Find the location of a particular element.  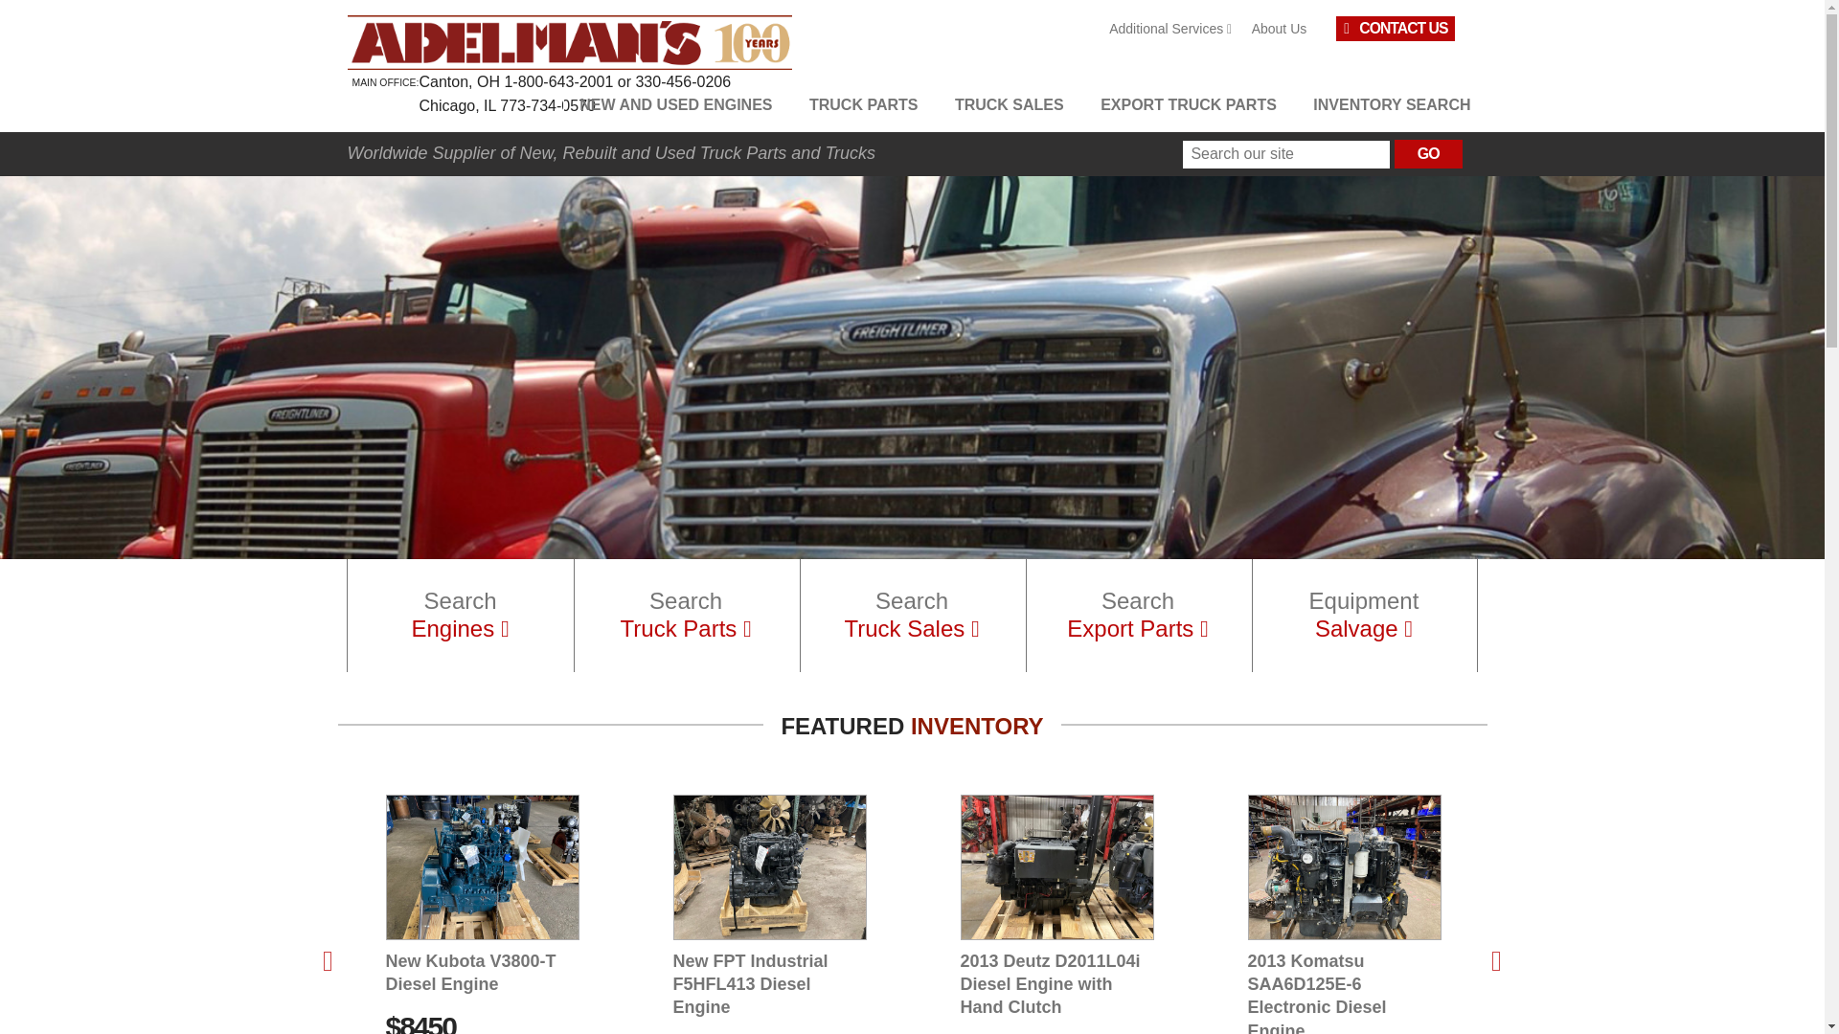

Contact Us is located at coordinates (1395, 29).